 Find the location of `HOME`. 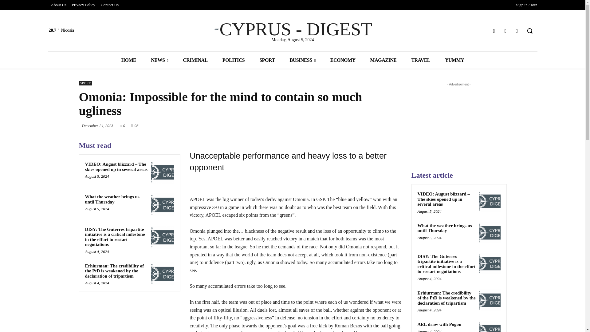

HOME is located at coordinates (129, 60).